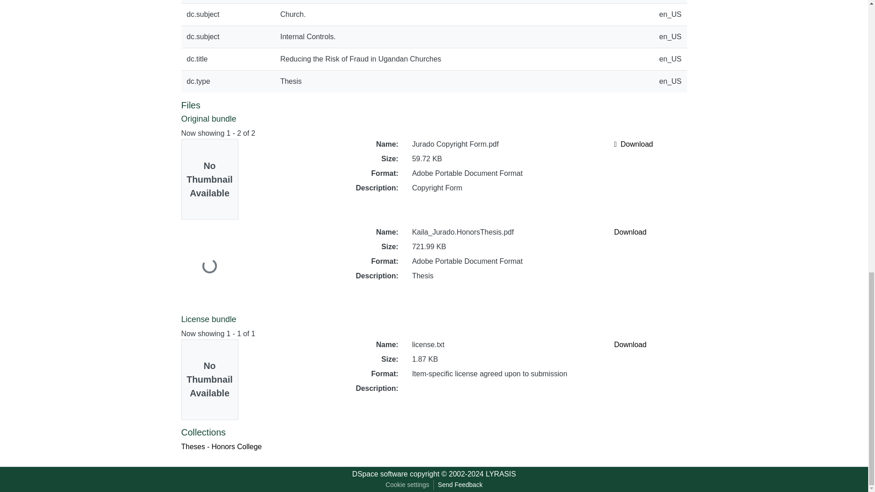  What do you see at coordinates (460, 485) in the screenshot?
I see `Send Feedback` at bounding box center [460, 485].